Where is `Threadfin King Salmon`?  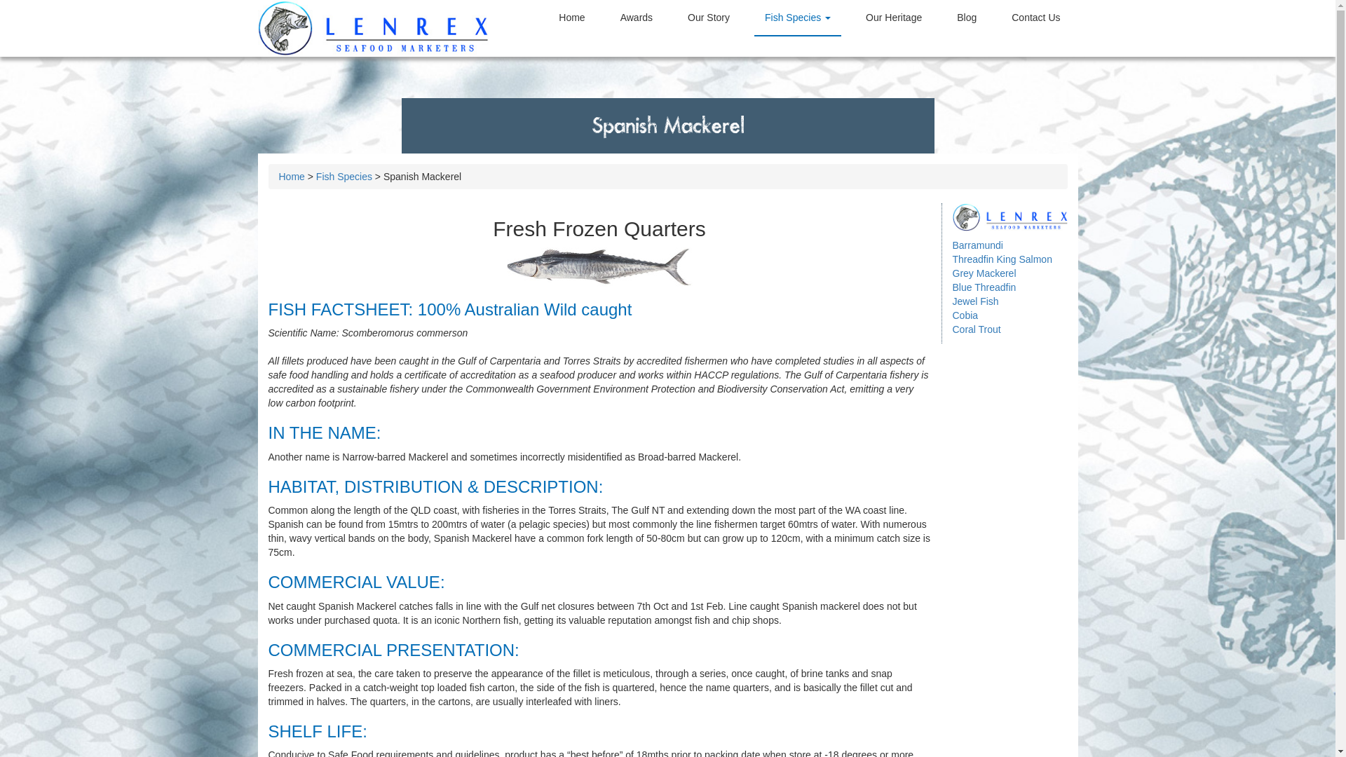 Threadfin King Salmon is located at coordinates (1002, 259).